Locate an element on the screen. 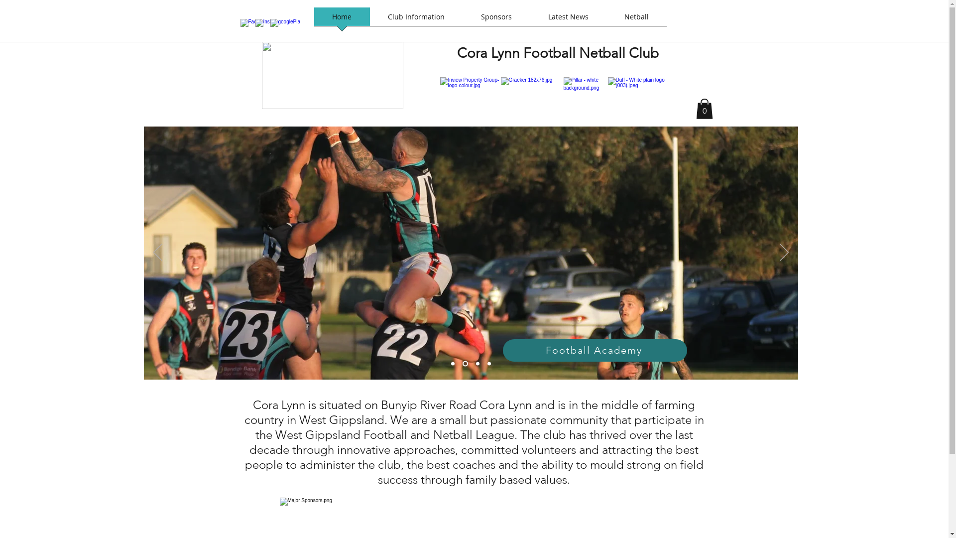 The height and width of the screenshot is (538, 956). Home is located at coordinates (342, 20).